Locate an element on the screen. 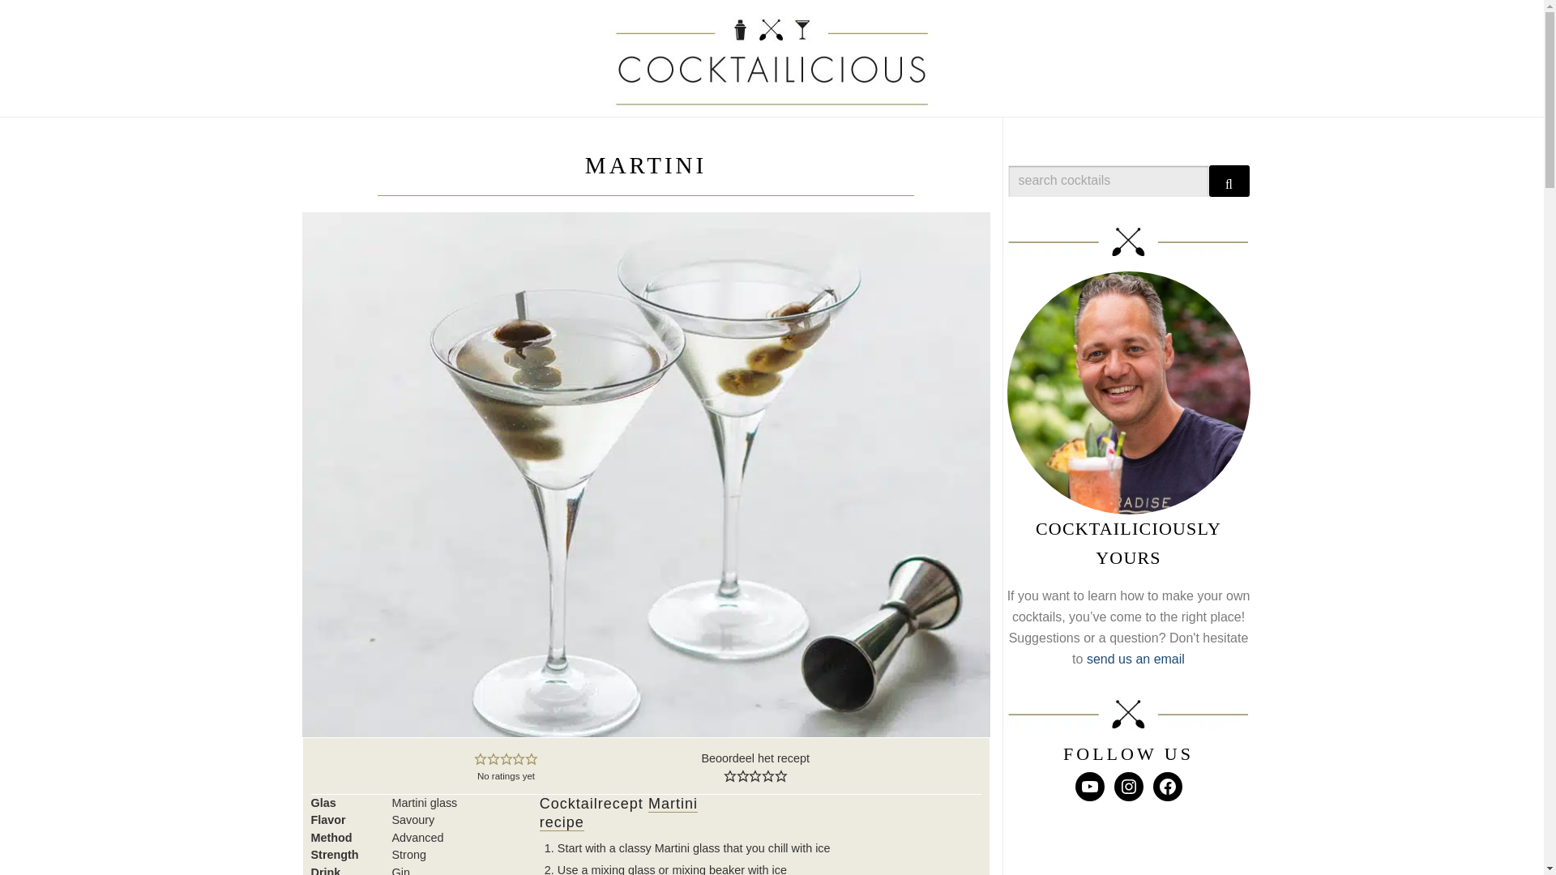 This screenshot has width=1556, height=875. YouTube is located at coordinates (1089, 786).